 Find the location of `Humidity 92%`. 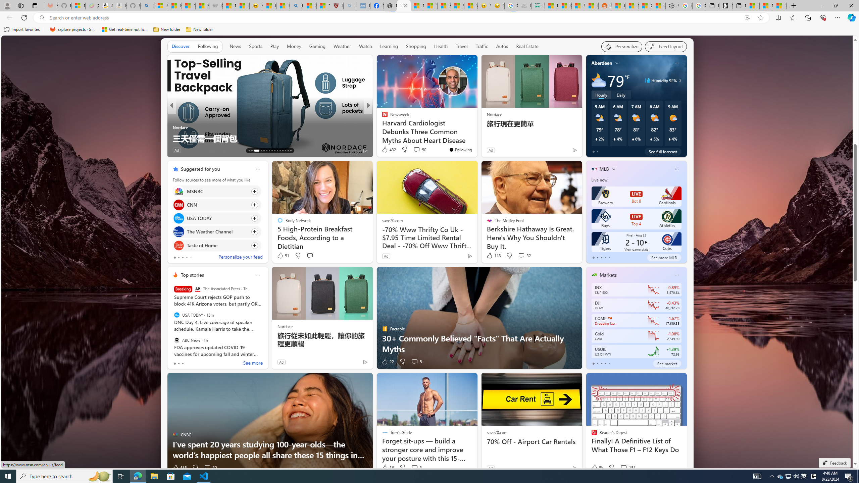

Humidity 92% is located at coordinates (679, 80).